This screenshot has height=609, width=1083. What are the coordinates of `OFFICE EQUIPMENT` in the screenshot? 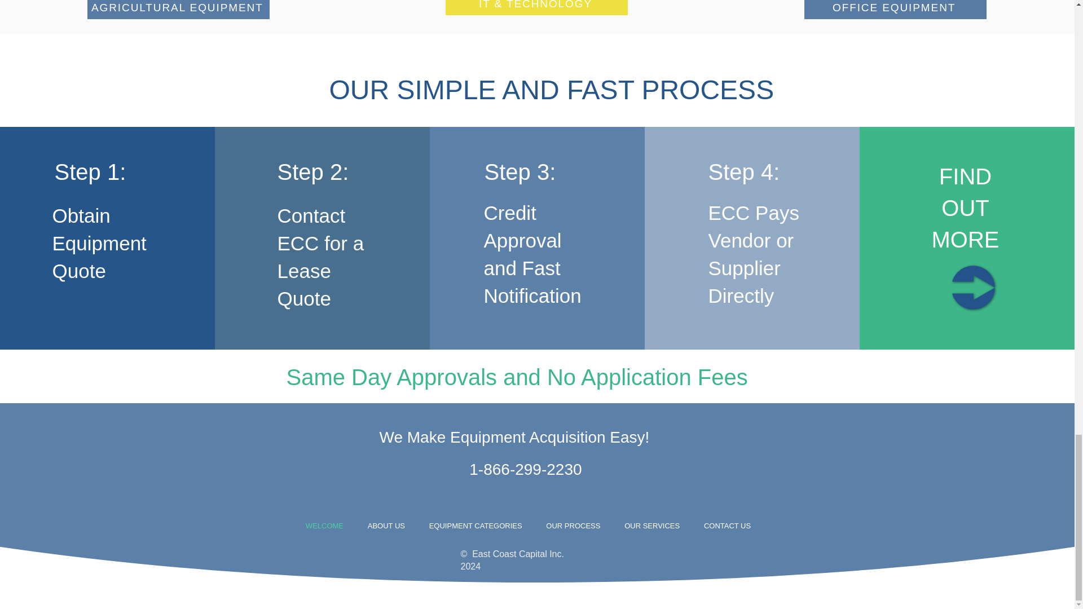 It's located at (896, 9).